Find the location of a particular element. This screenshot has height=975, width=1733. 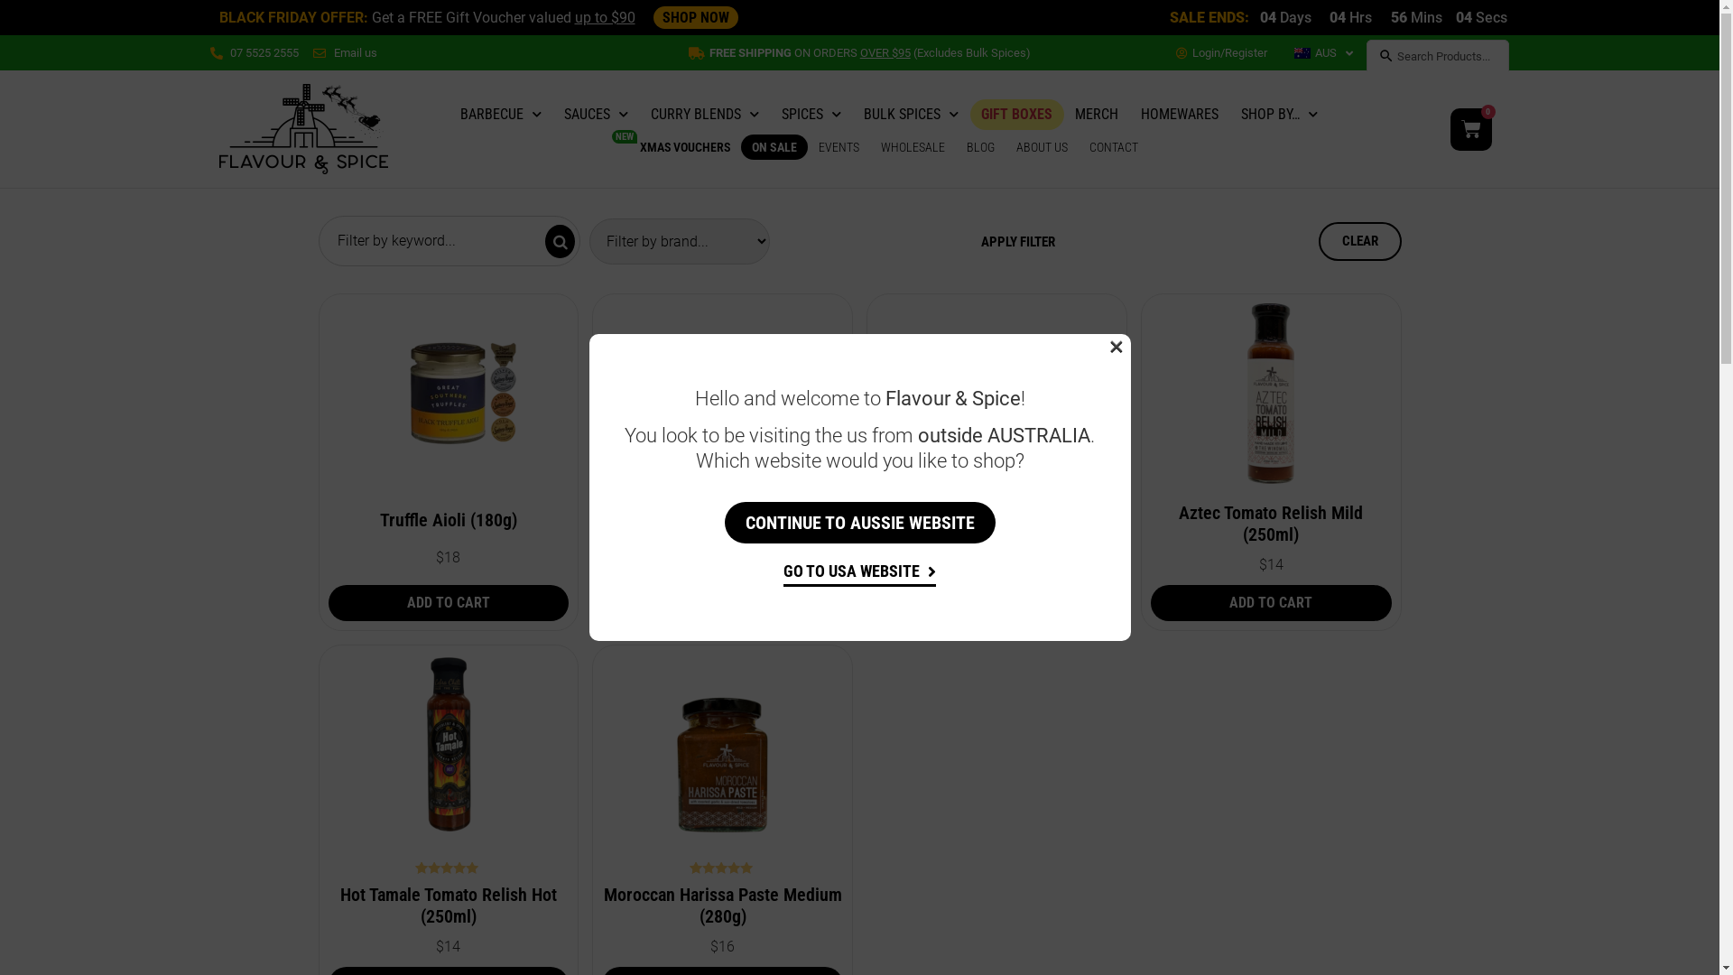

Chilli Chai Jam Medium (330g) is located at coordinates (996, 520).